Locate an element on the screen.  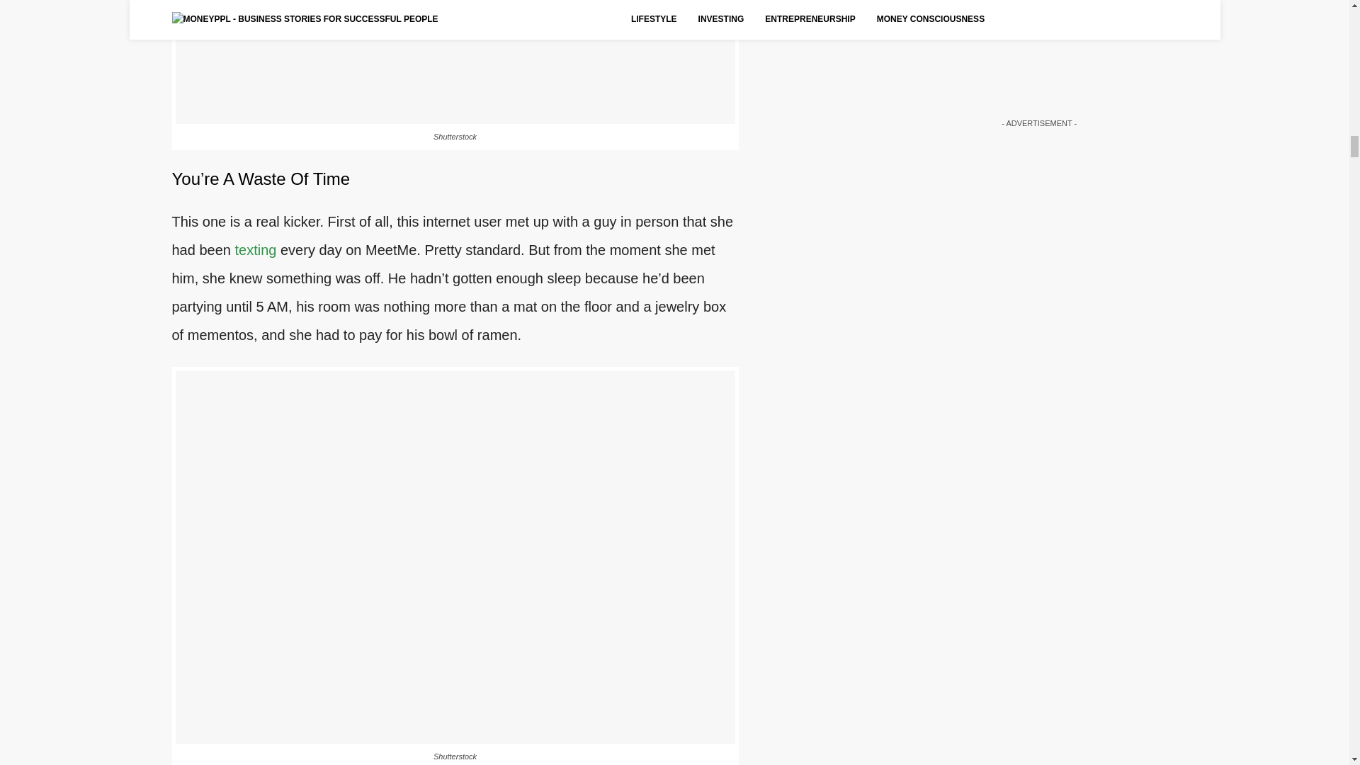
texting is located at coordinates (255, 249).